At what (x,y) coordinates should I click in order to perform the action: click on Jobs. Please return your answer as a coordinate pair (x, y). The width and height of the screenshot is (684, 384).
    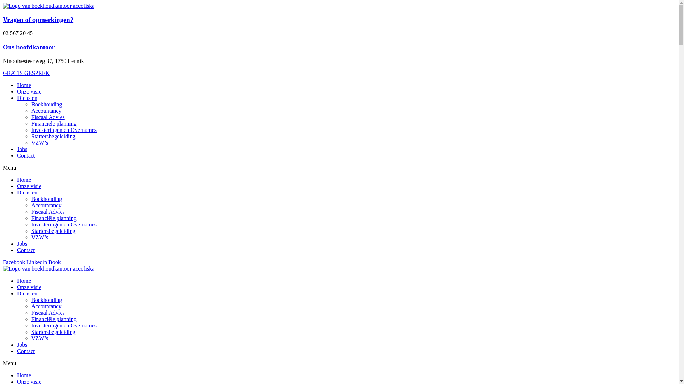
    Looking at the image, I should click on (22, 244).